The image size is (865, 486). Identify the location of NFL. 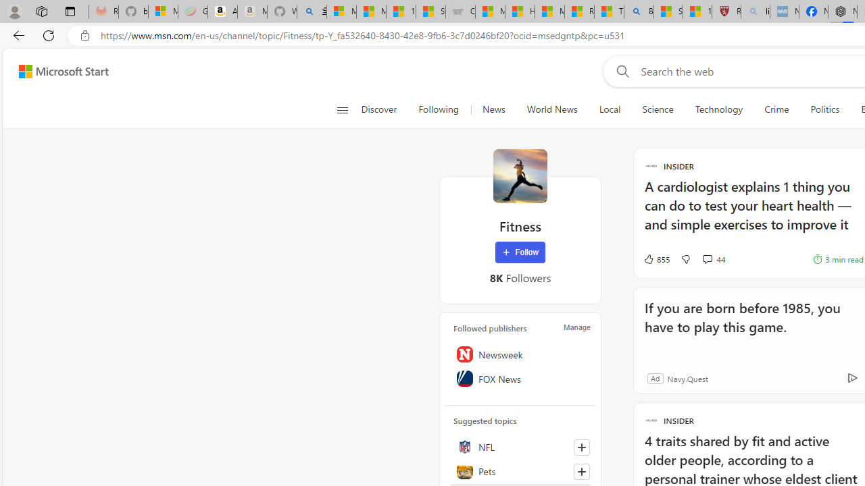
(520, 447).